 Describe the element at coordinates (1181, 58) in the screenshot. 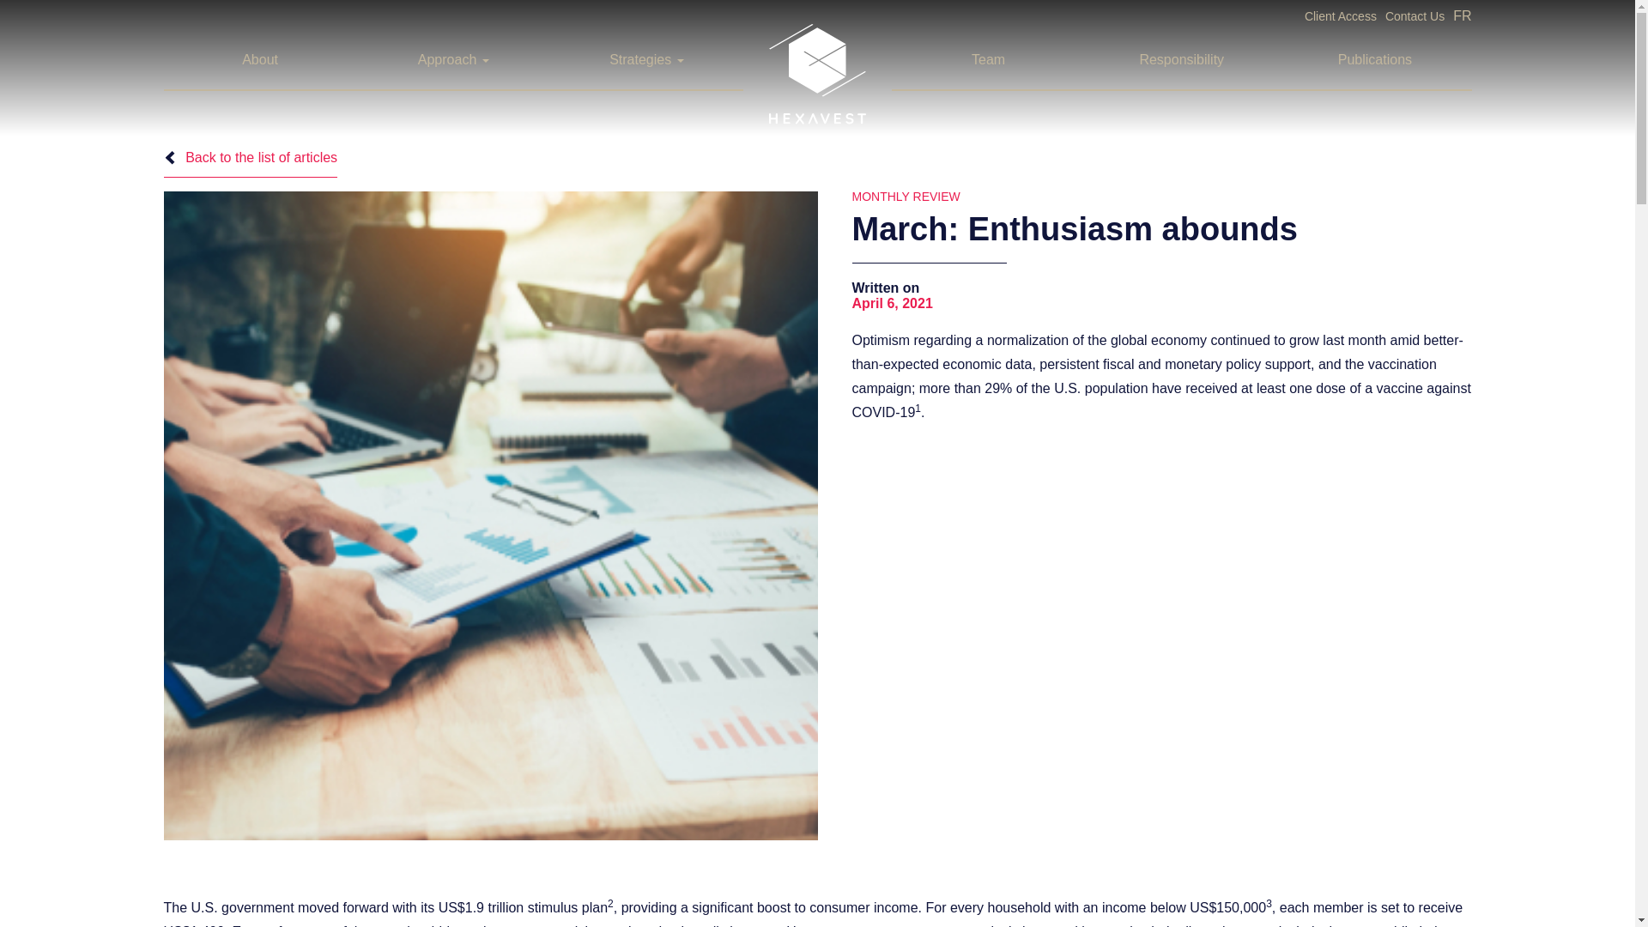

I see `Responsibility` at that location.